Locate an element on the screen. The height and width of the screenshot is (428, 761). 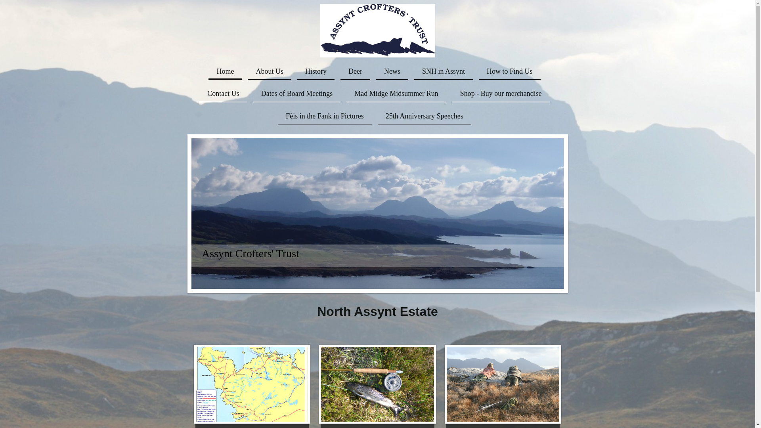
SNH in Assynt is located at coordinates (443, 71).